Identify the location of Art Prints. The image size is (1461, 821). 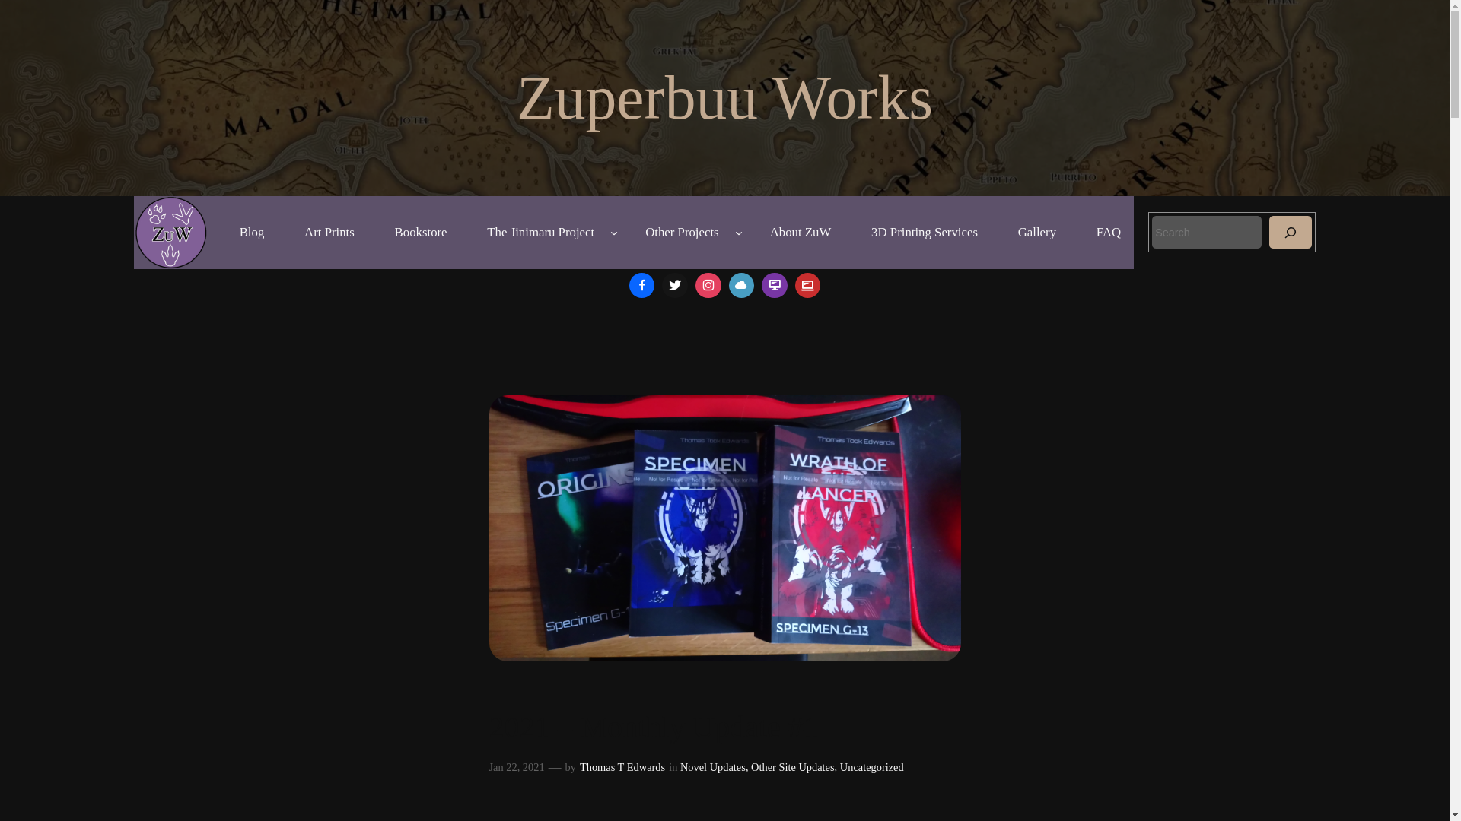
(329, 233).